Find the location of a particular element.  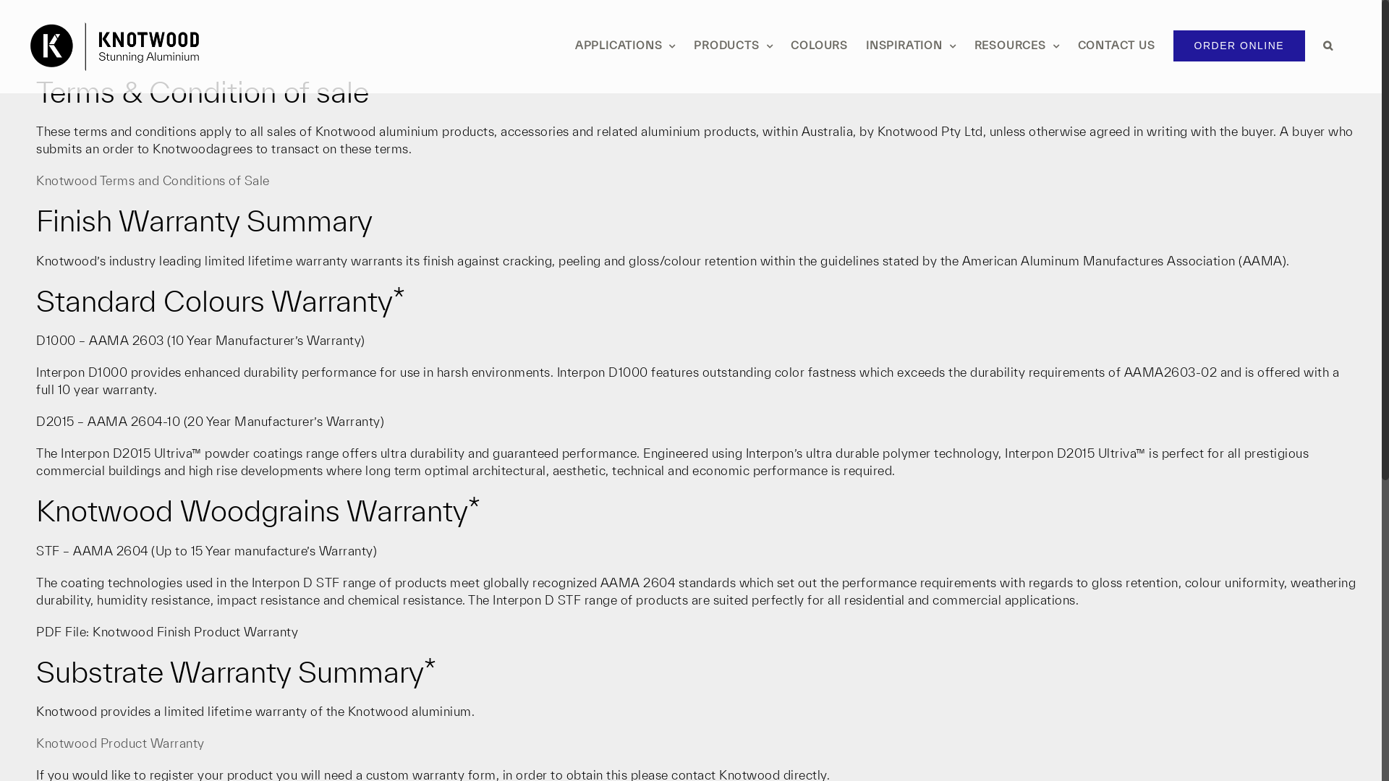

Knotwood Terms and Conditions of Sale is located at coordinates (153, 181).